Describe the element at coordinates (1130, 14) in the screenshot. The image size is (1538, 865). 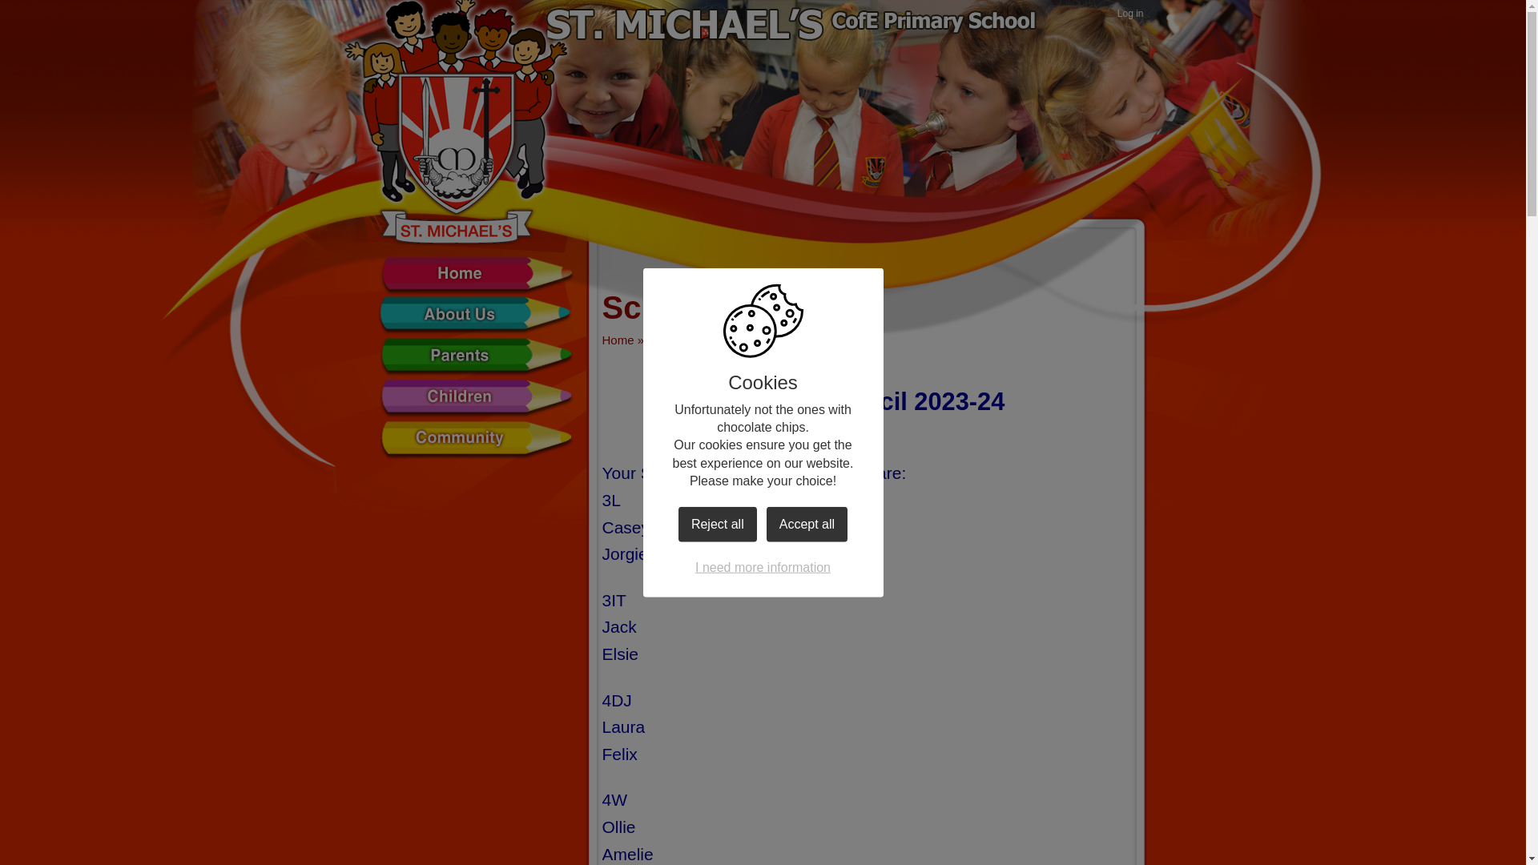
I see `Log in` at that location.